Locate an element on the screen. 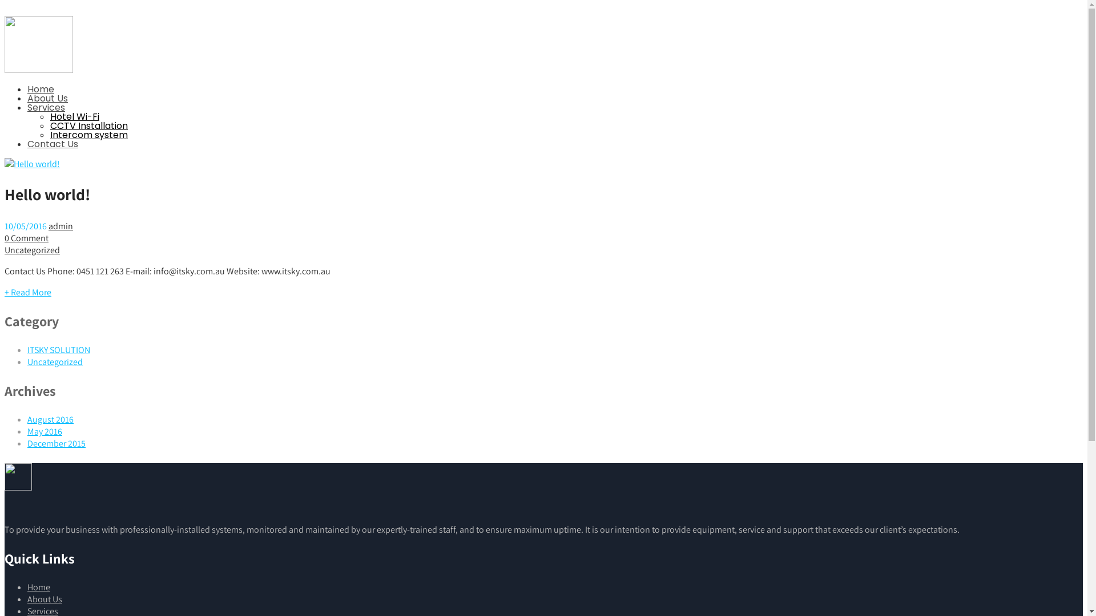 This screenshot has height=616, width=1096. May 2016 is located at coordinates (45, 431).